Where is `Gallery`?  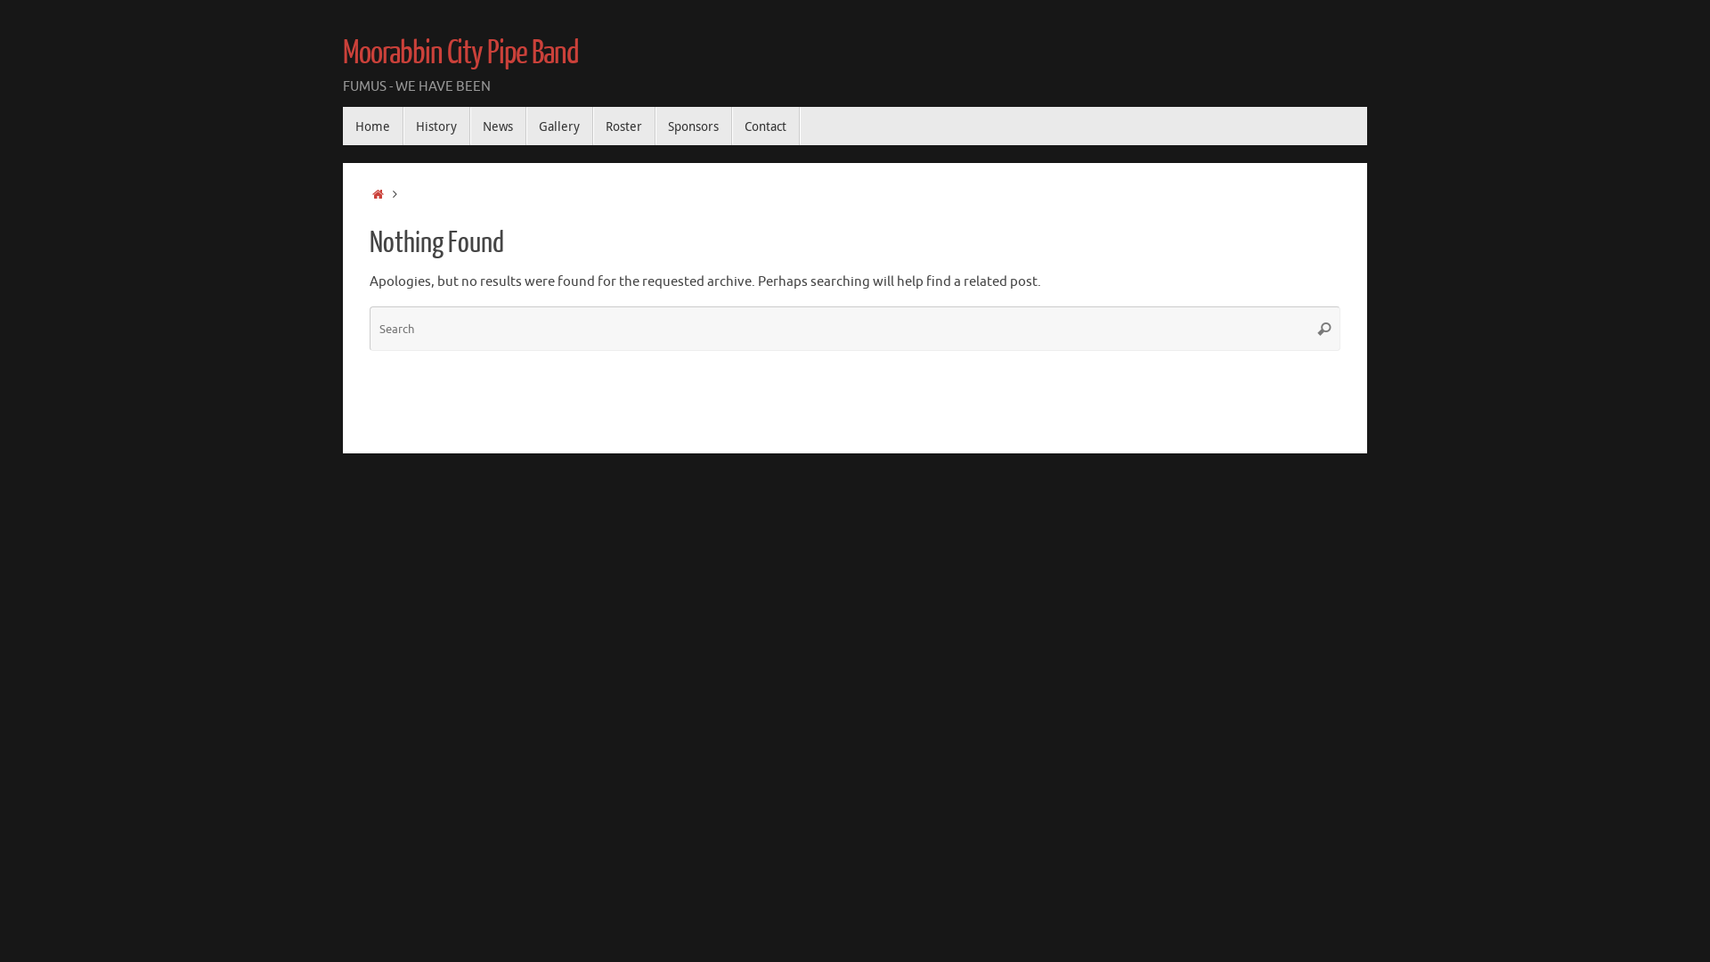
Gallery is located at coordinates (559, 126).